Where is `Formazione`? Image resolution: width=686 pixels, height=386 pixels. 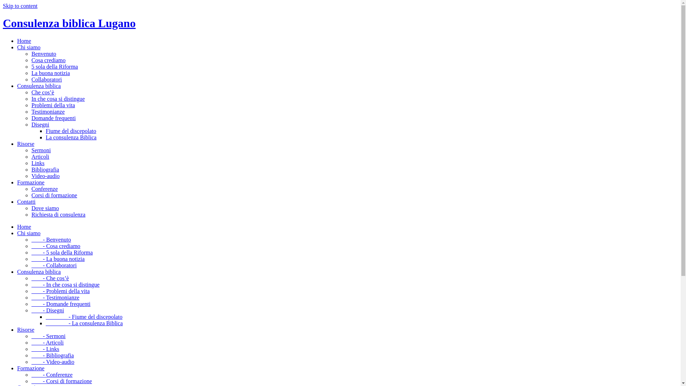 Formazione is located at coordinates (31, 368).